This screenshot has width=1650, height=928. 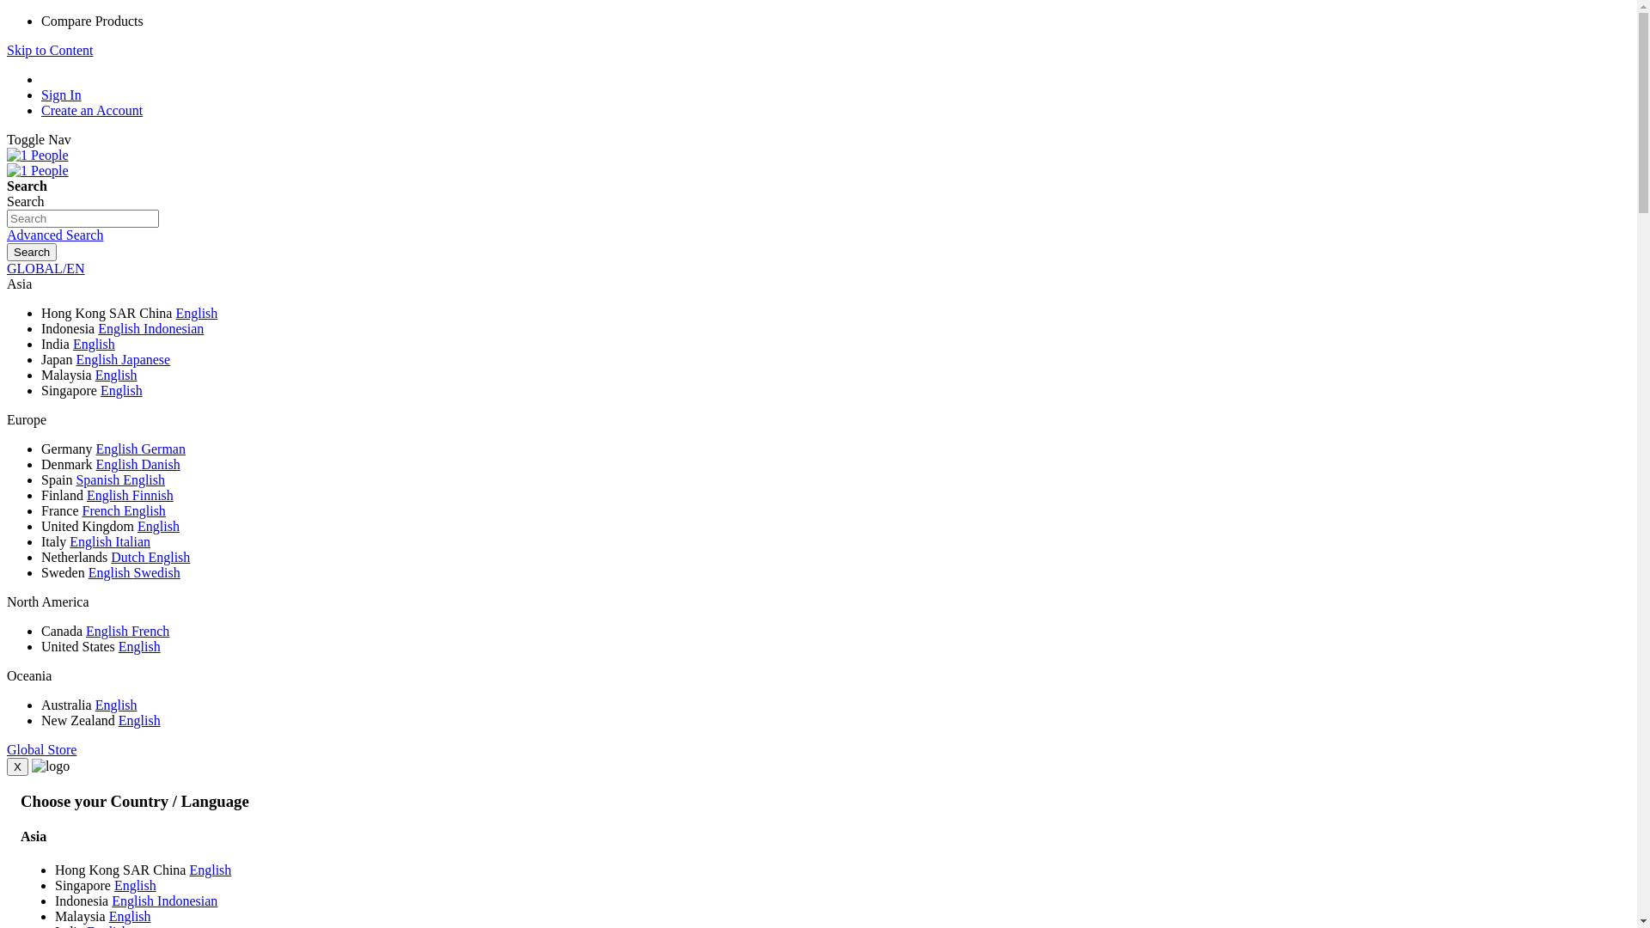 What do you see at coordinates (187, 901) in the screenshot?
I see `Indonesian` at bounding box center [187, 901].